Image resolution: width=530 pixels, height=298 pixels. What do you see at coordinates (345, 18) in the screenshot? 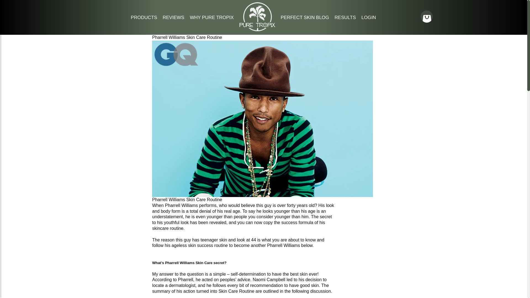
I see `RESULTS` at bounding box center [345, 18].